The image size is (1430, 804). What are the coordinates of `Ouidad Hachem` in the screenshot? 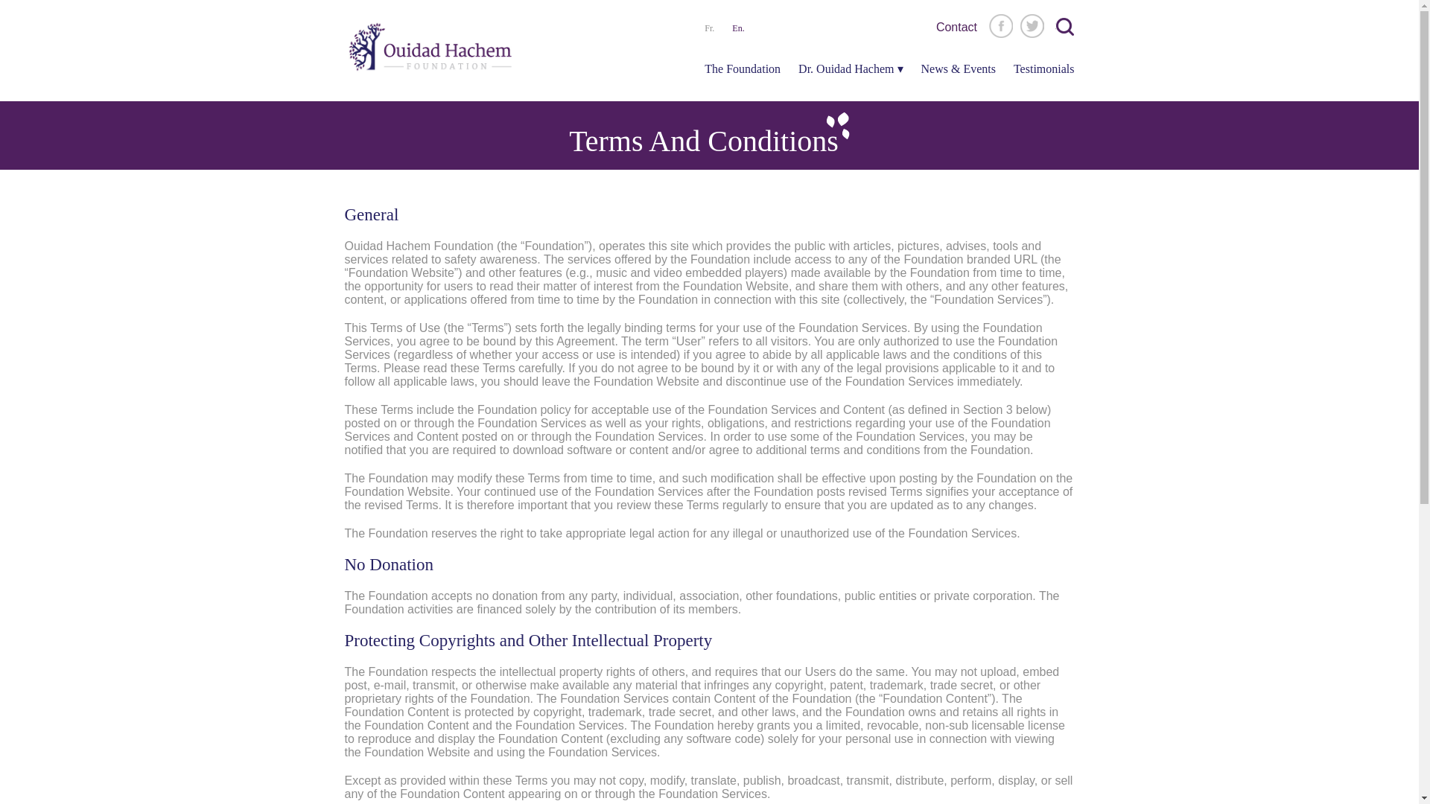 It's located at (430, 51).